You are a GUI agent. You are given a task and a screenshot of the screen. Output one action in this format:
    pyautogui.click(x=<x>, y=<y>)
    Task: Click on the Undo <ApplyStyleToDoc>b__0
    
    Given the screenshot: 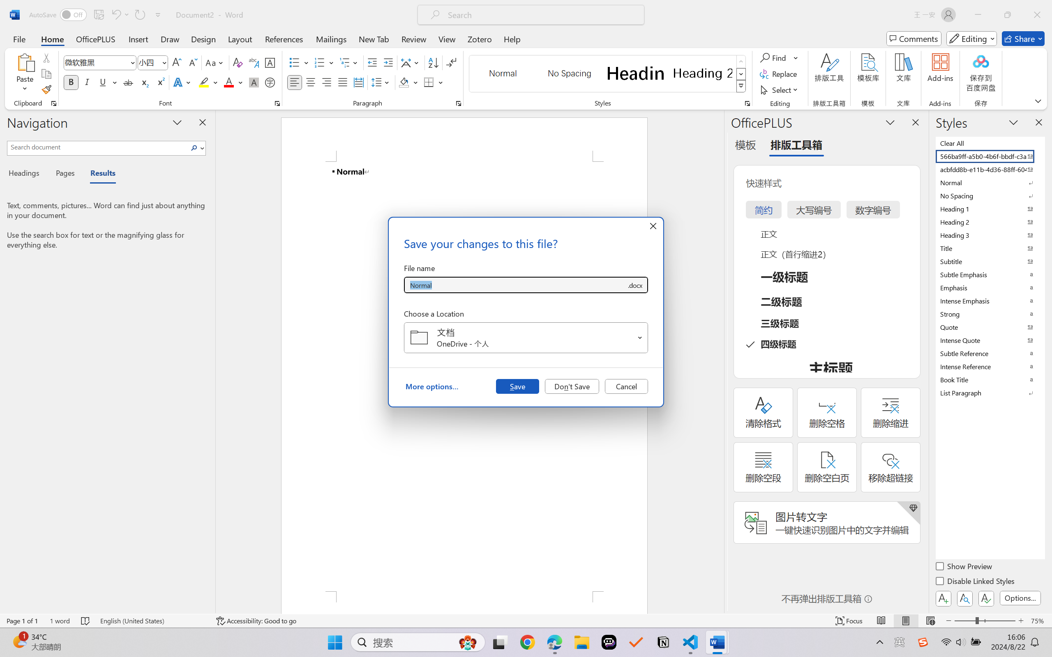 What is the action you would take?
    pyautogui.click(x=115, y=15)
    